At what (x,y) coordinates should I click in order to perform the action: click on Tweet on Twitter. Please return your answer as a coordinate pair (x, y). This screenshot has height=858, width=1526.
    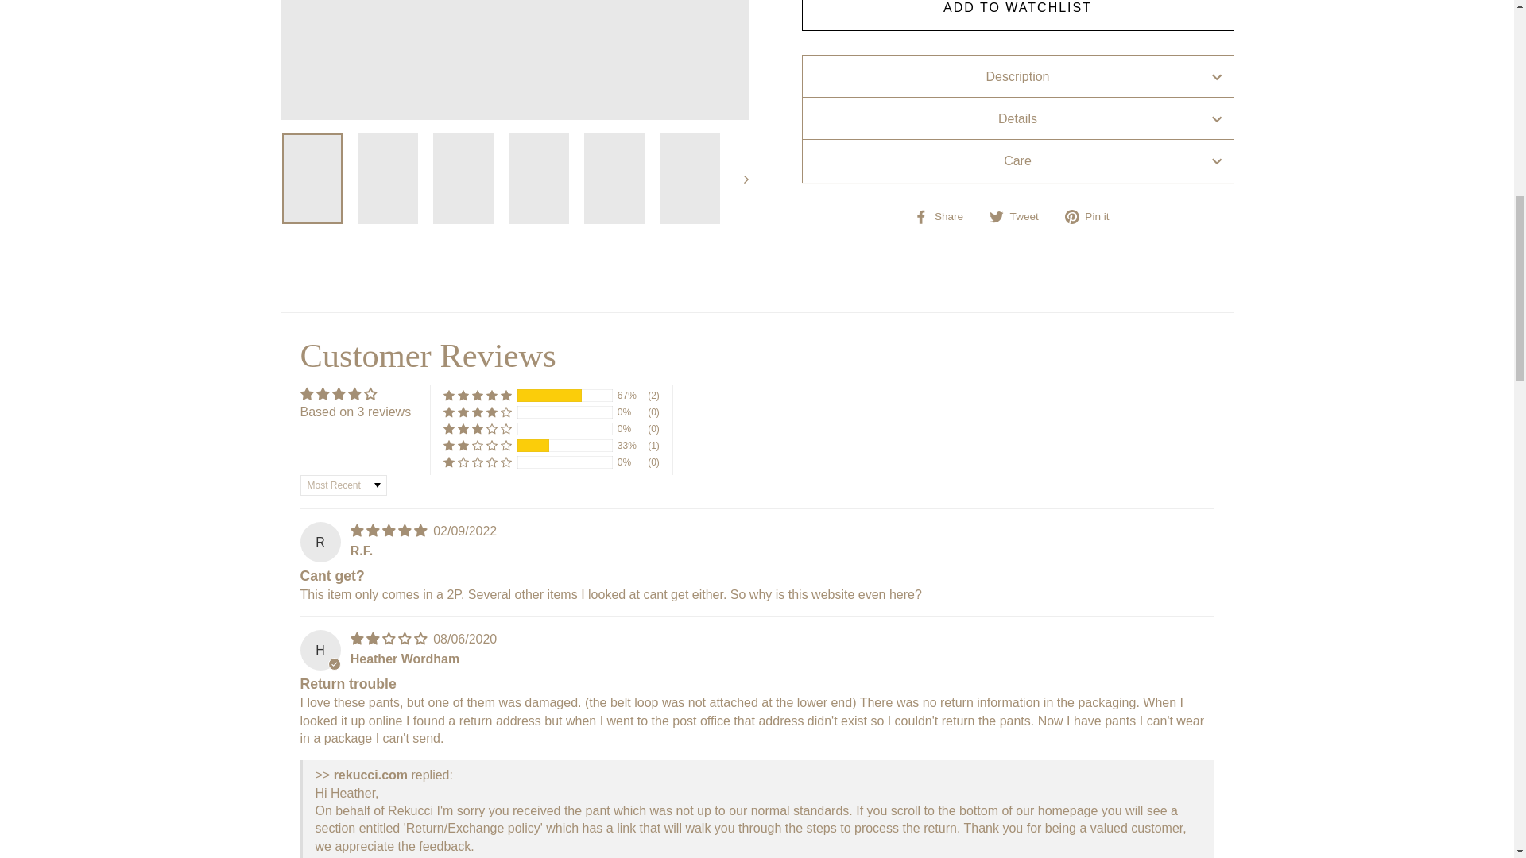
    Looking at the image, I should click on (1020, 217).